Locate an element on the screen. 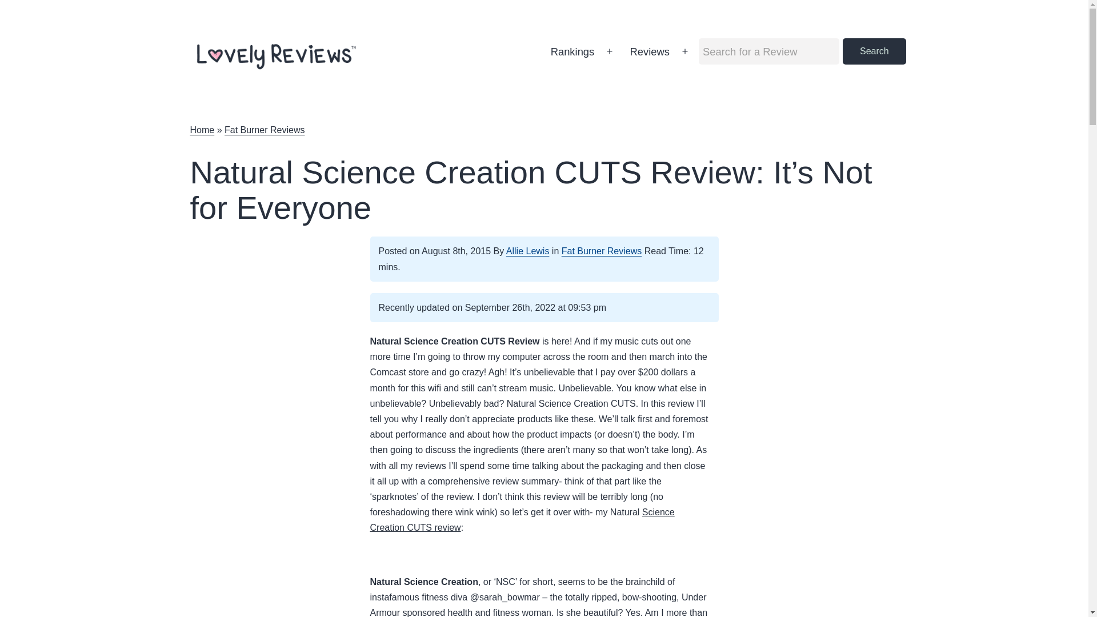  Rankings is located at coordinates (572, 51).